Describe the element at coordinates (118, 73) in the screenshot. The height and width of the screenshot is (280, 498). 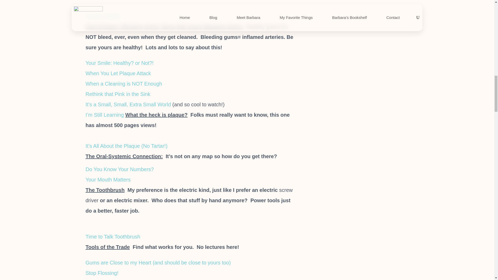
I see `When You Let Plaque Attack` at that location.